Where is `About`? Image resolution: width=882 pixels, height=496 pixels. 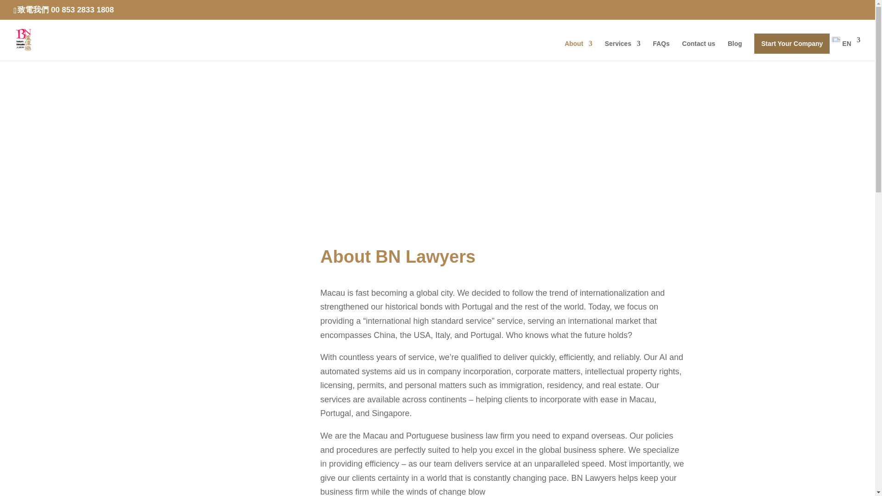 About is located at coordinates (578, 50).